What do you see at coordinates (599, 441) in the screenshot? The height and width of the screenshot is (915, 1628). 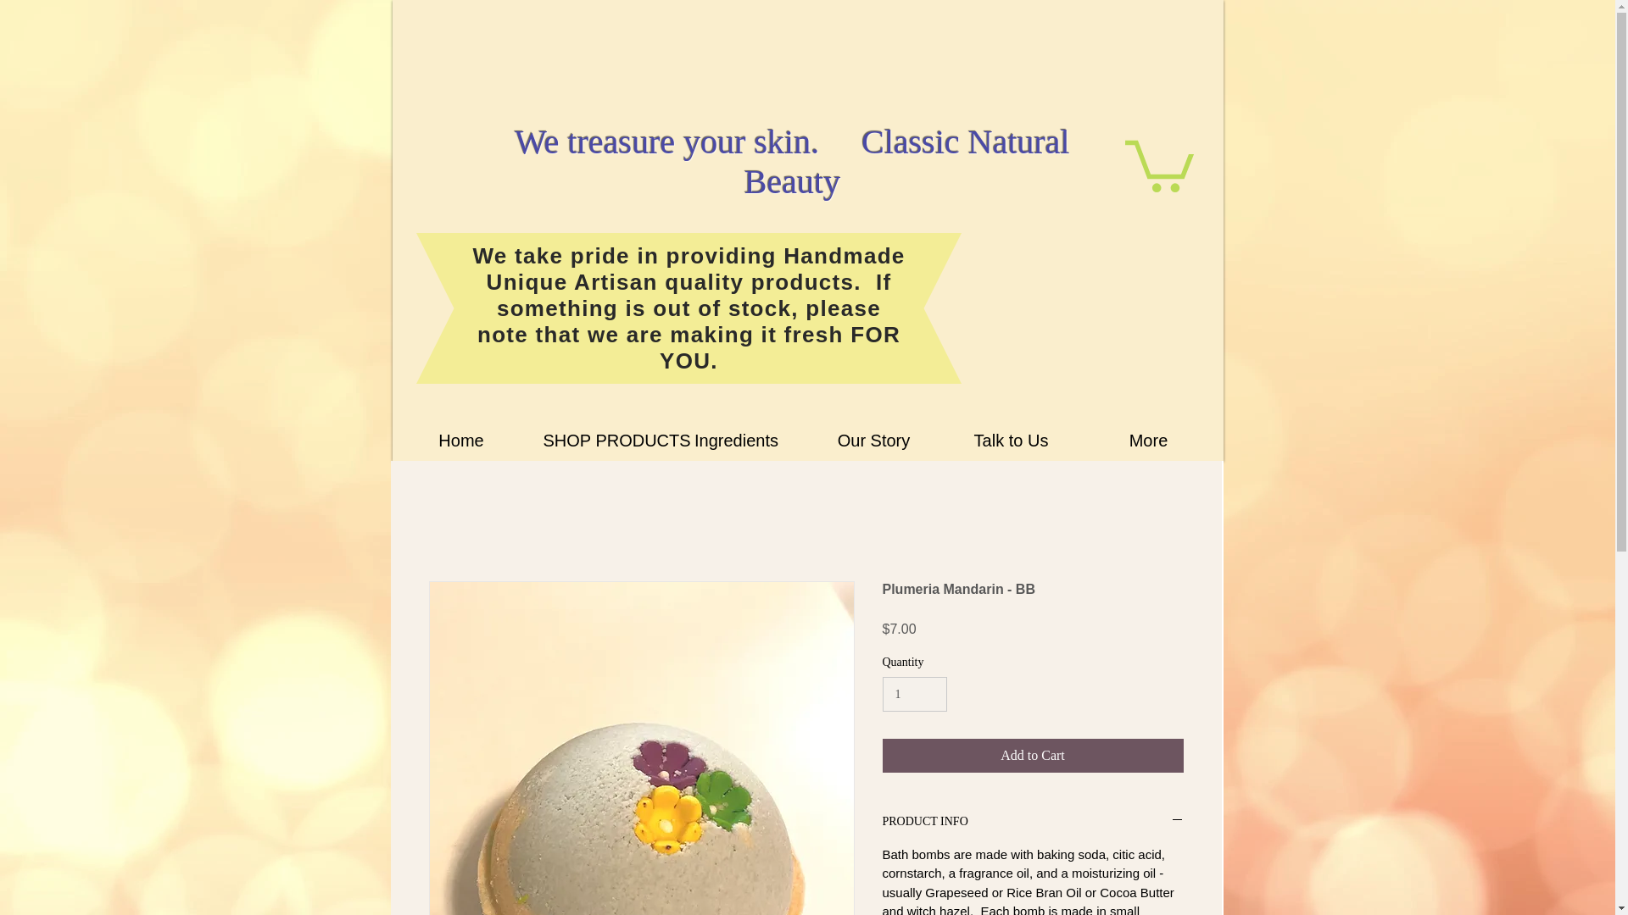 I see `SHOP PRODUCTS` at bounding box center [599, 441].